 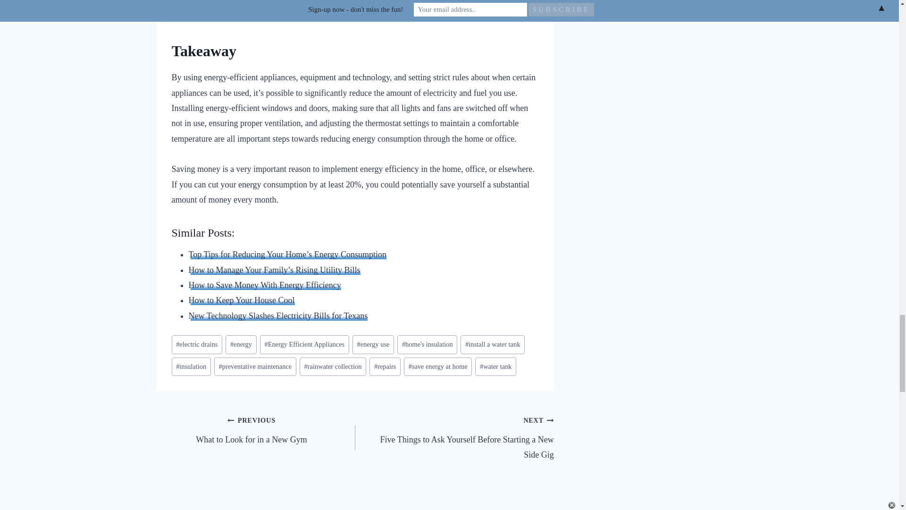 What do you see at coordinates (492, 344) in the screenshot?
I see `install a water tank` at bounding box center [492, 344].